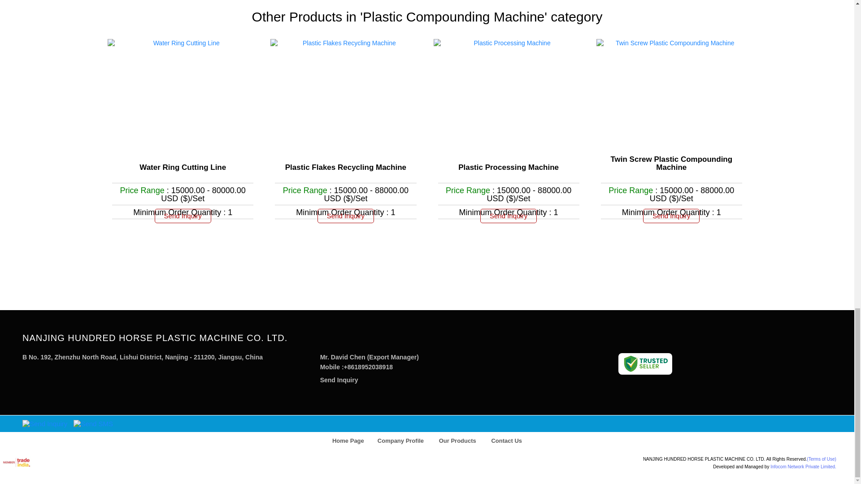 The width and height of the screenshot is (861, 484). Describe the element at coordinates (509, 216) in the screenshot. I see `Send Inquiry` at that location.